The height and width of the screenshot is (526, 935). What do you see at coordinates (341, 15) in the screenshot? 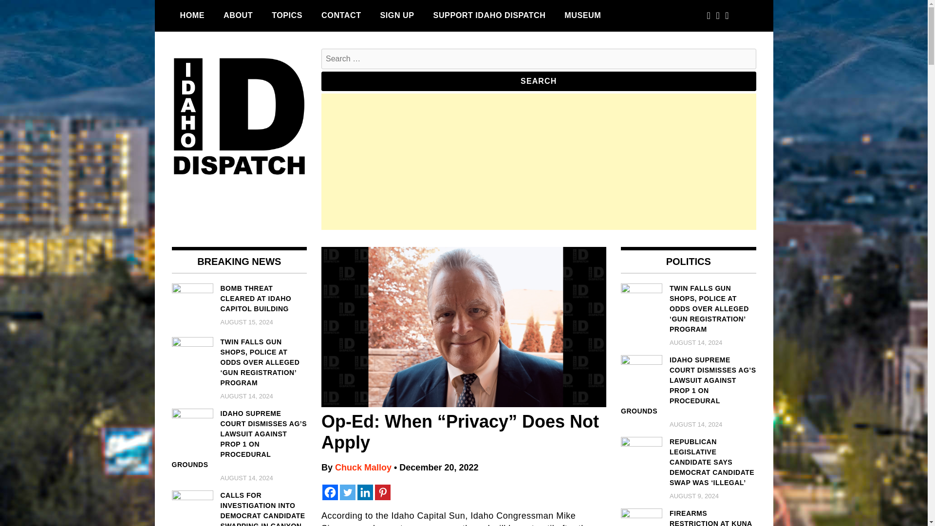
I see `CONTACT` at bounding box center [341, 15].